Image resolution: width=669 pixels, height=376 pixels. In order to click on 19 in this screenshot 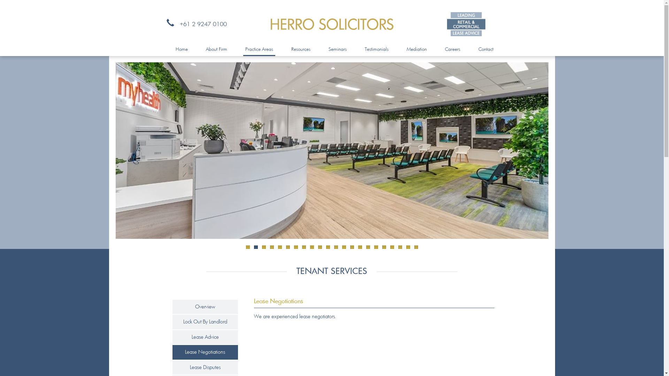, I will do `click(392, 249)`.